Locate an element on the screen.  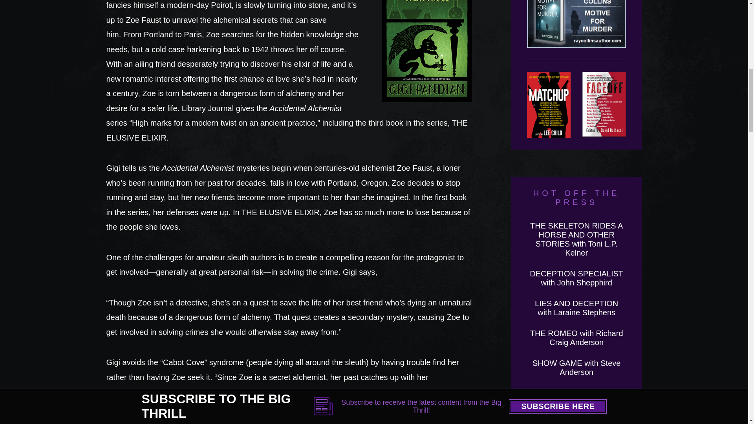
Motive for Murder by Ray Collins is located at coordinates (576, 30).